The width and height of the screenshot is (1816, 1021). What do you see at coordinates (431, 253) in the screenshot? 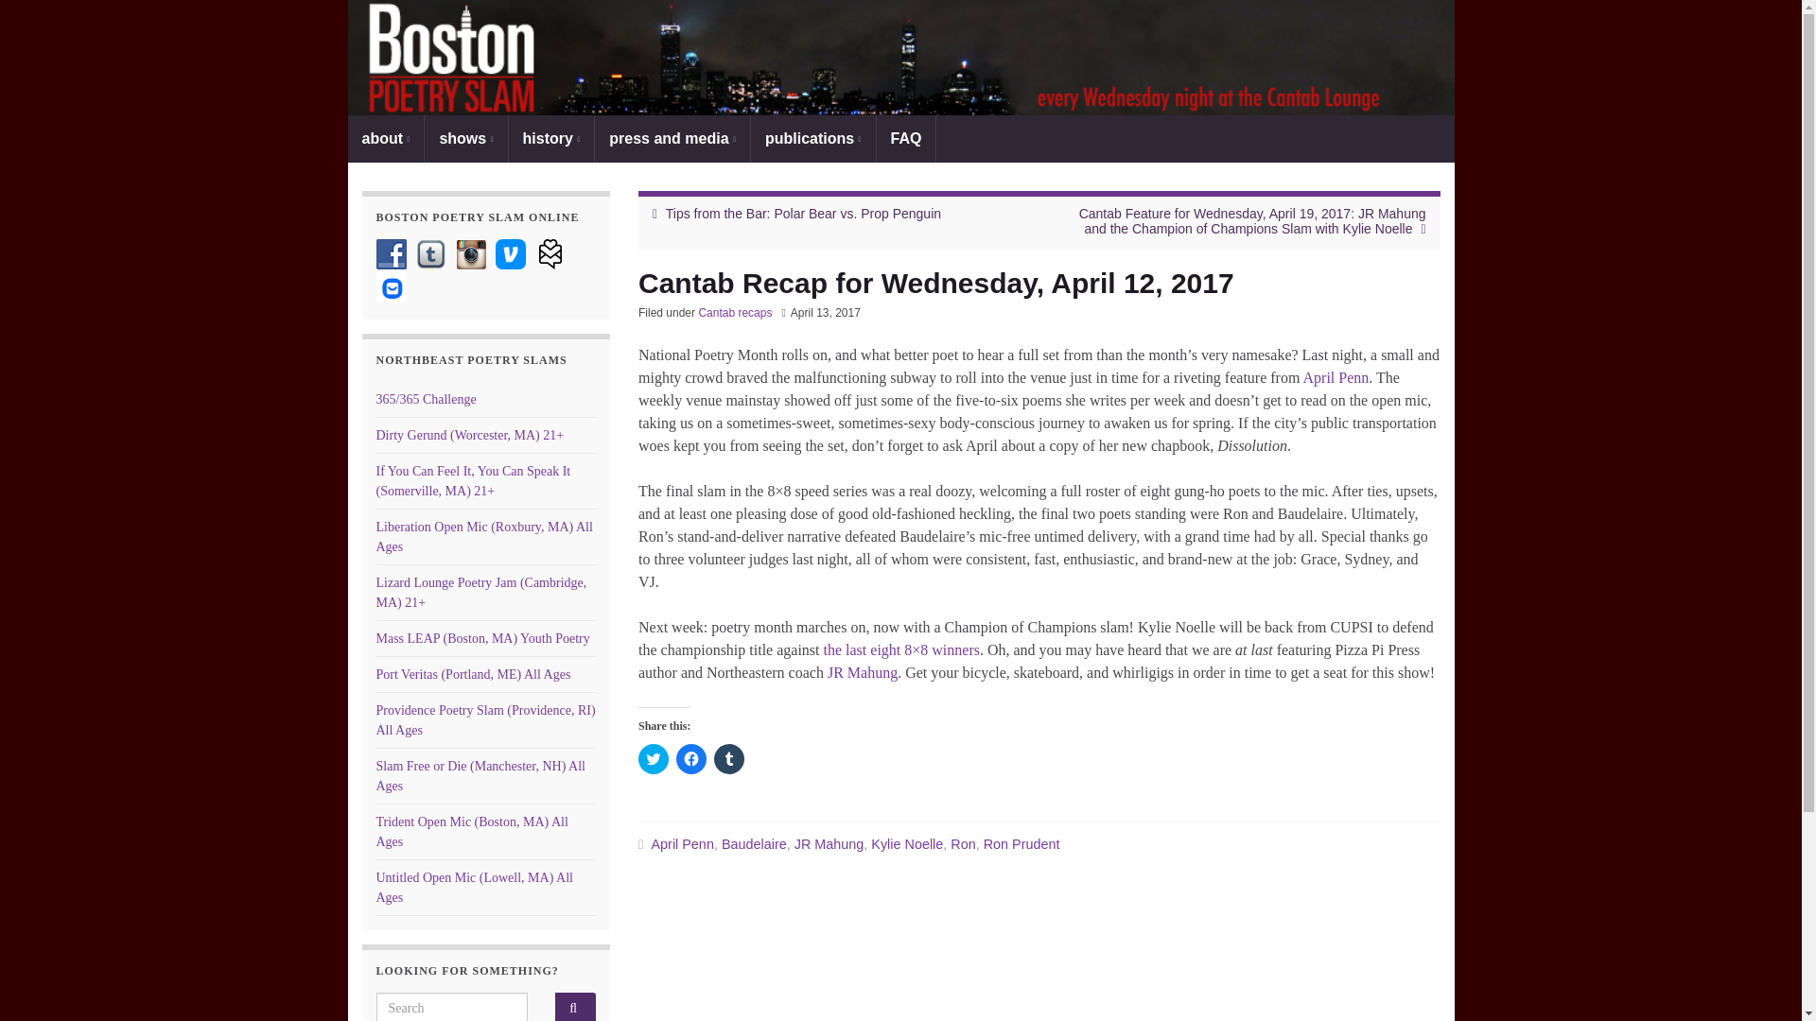
I see ` Tumblr` at bounding box center [431, 253].